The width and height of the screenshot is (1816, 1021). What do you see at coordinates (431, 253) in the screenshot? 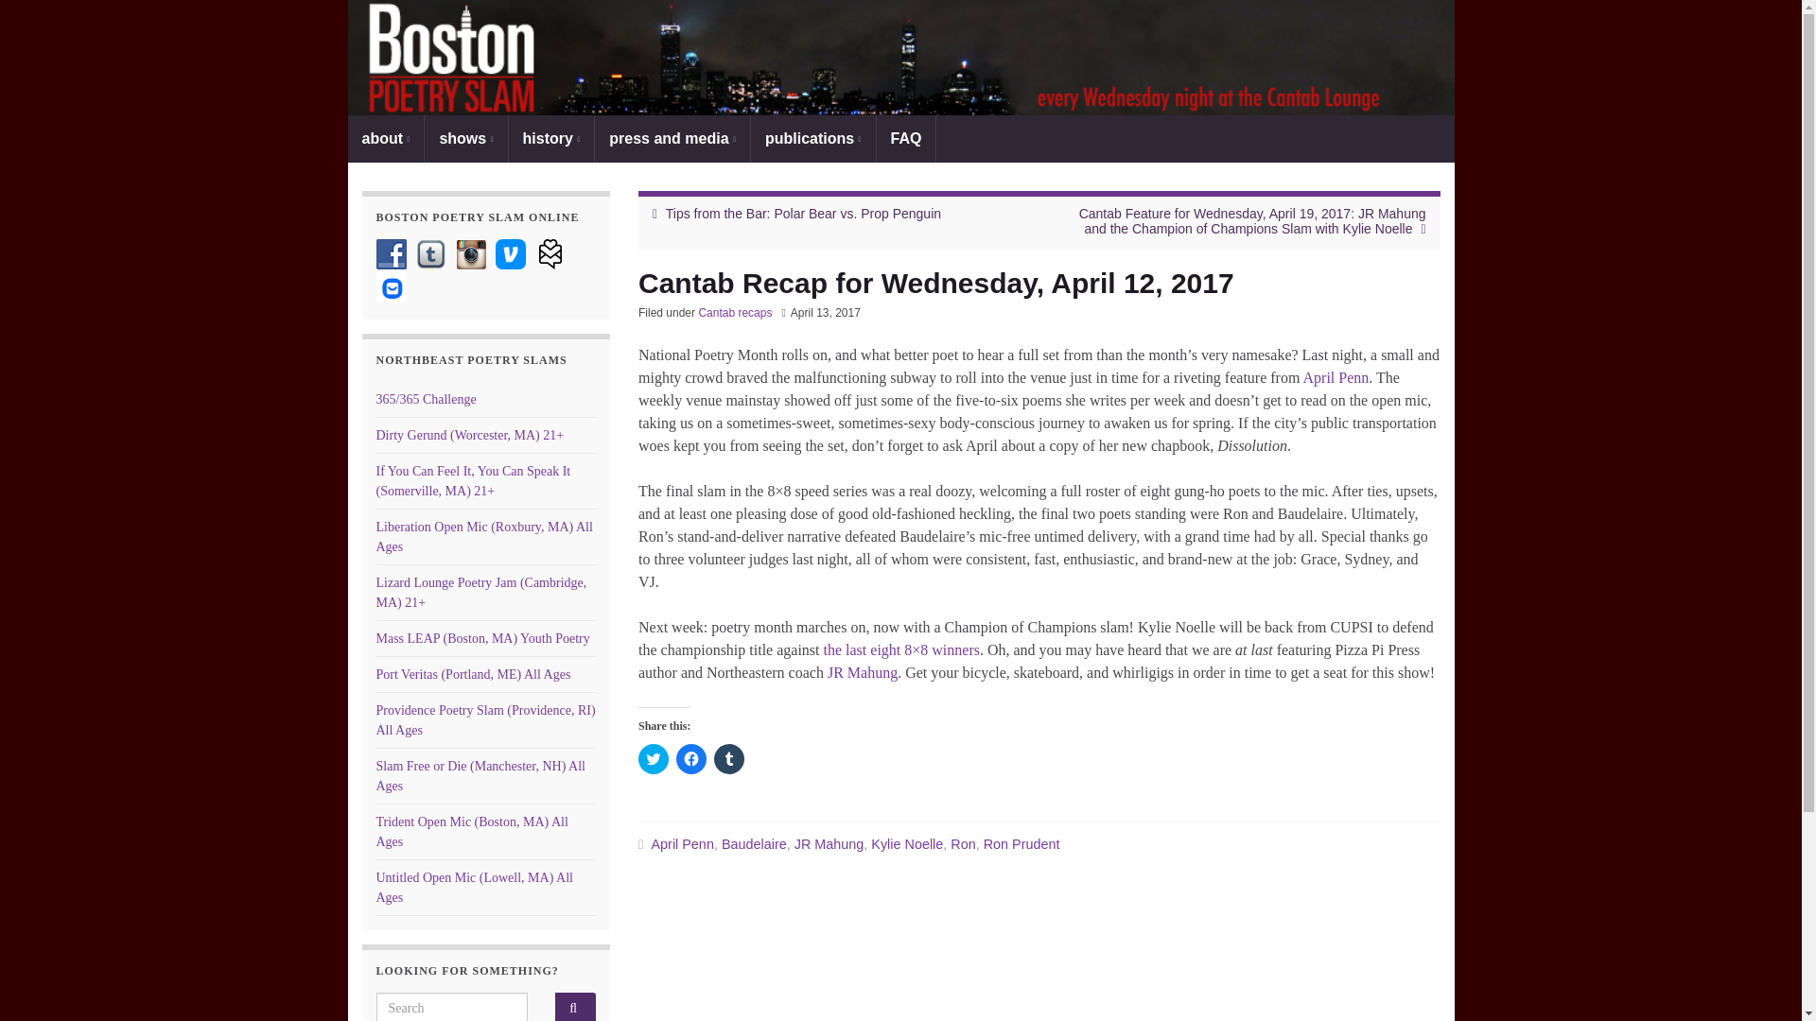
I see ` Tumblr` at bounding box center [431, 253].